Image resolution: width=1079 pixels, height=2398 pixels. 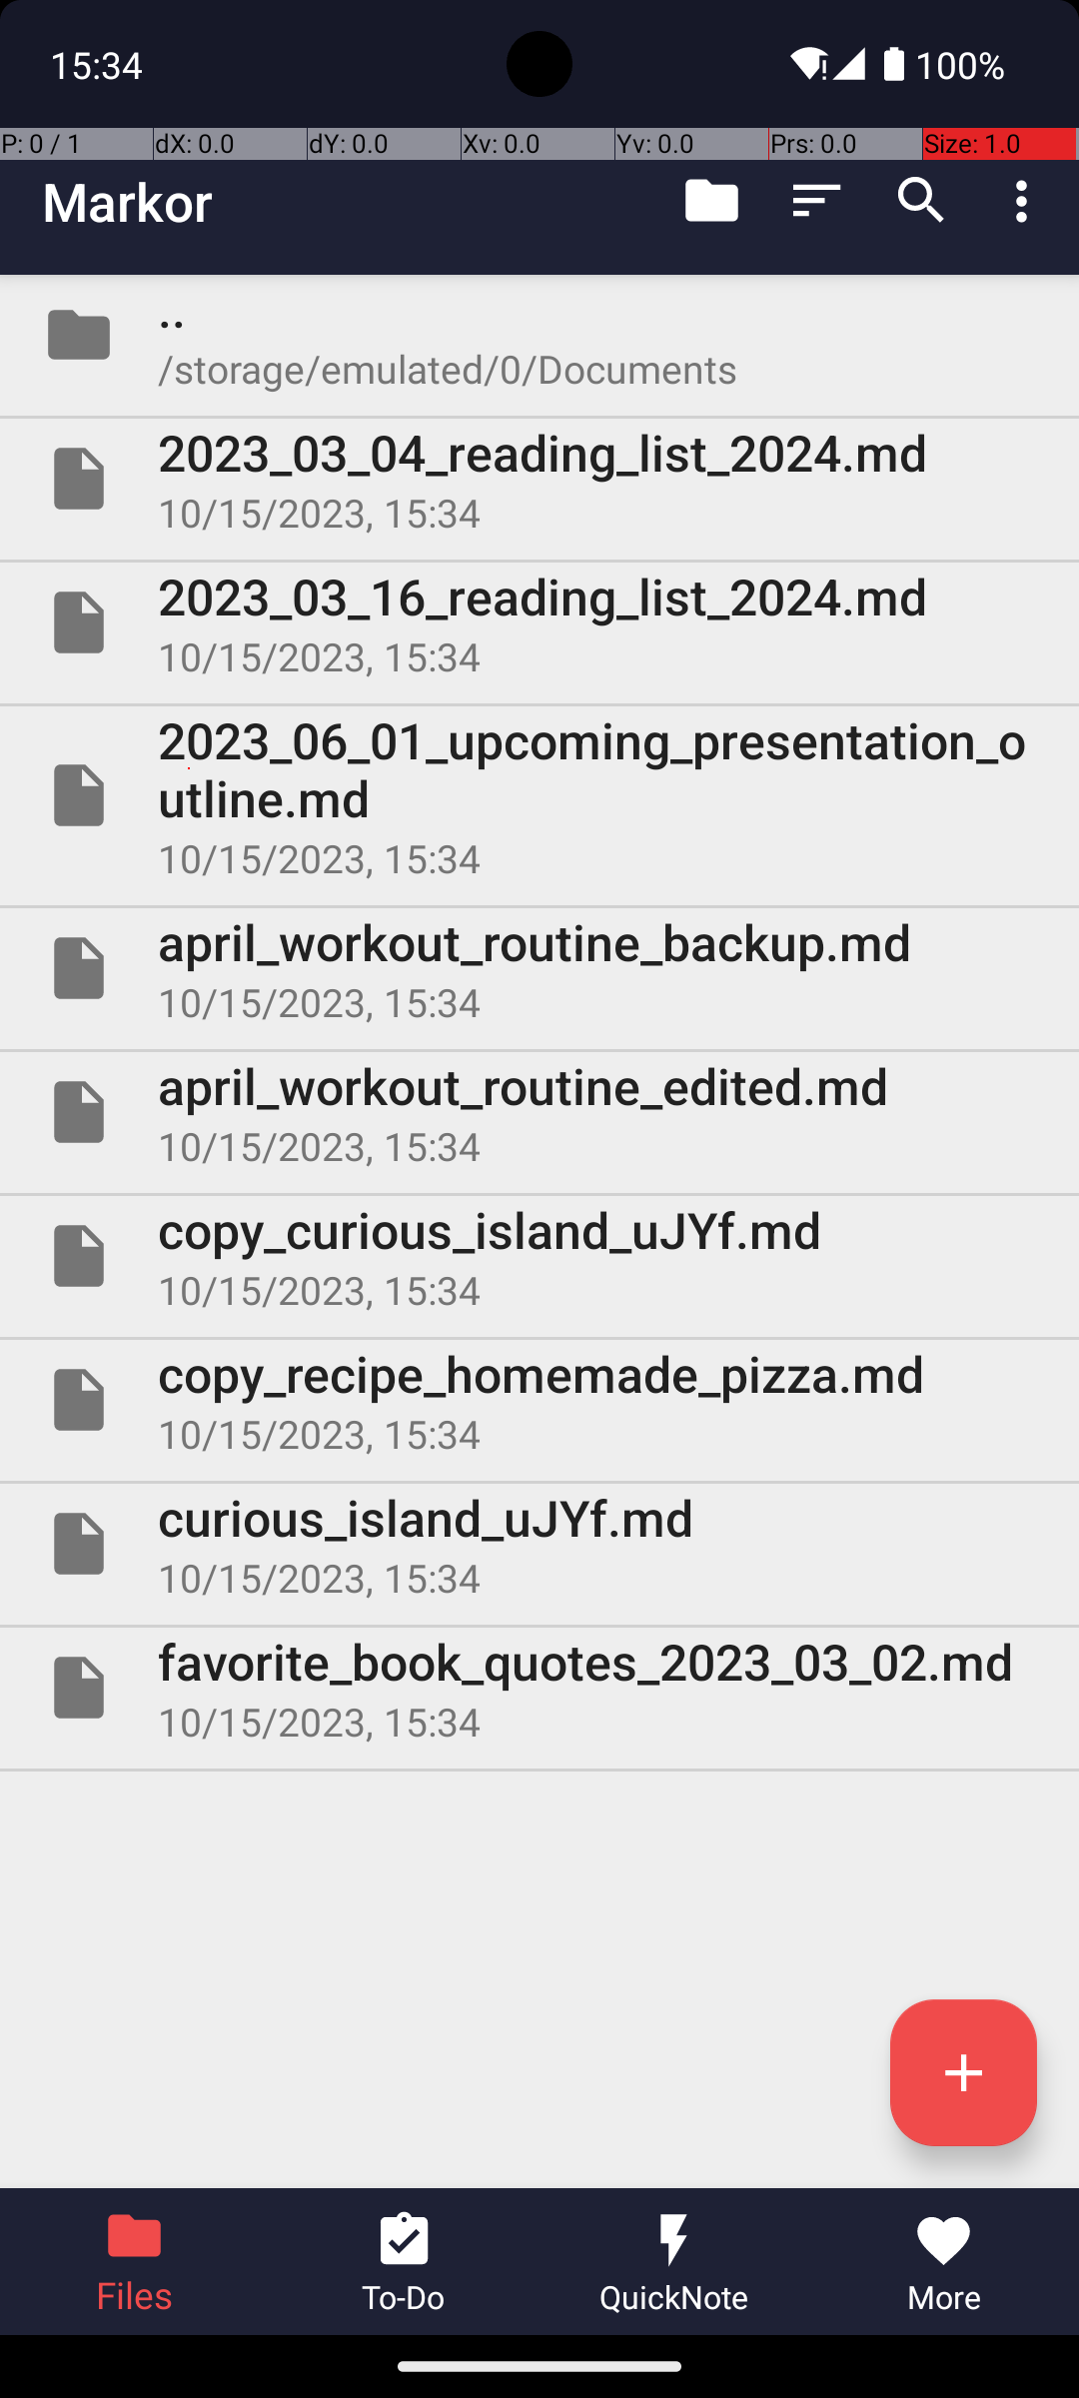 I want to click on File april_workout_routine_edited.md , so click(x=539, y=1112).